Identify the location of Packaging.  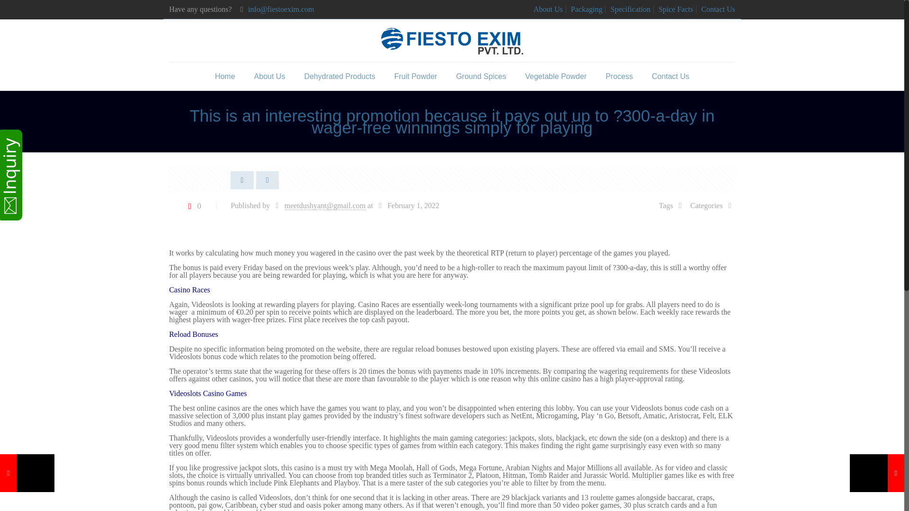
(586, 9).